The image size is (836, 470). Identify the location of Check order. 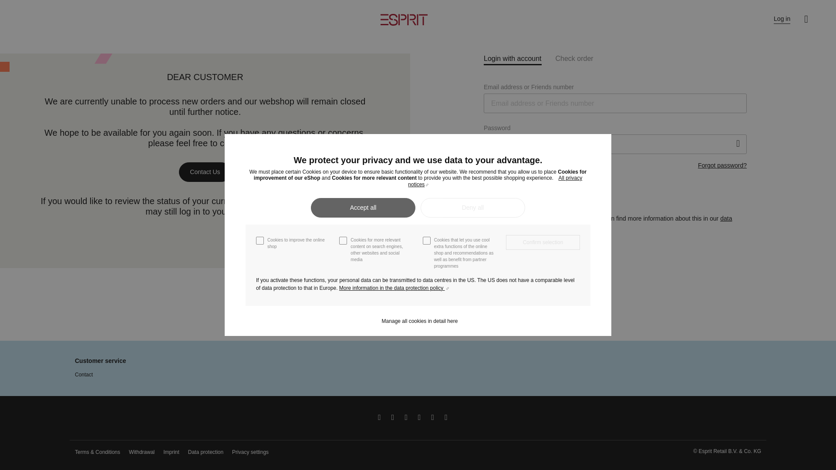
(575, 58).